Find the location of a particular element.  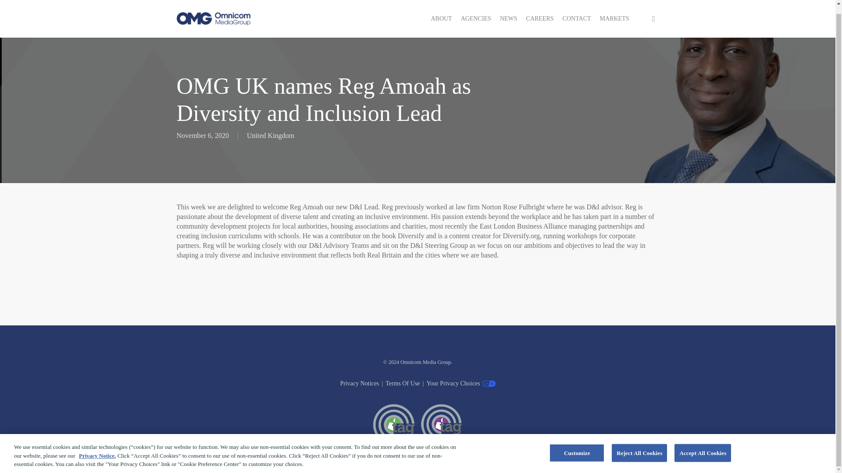

Your Privacy Choices is located at coordinates (453, 384).